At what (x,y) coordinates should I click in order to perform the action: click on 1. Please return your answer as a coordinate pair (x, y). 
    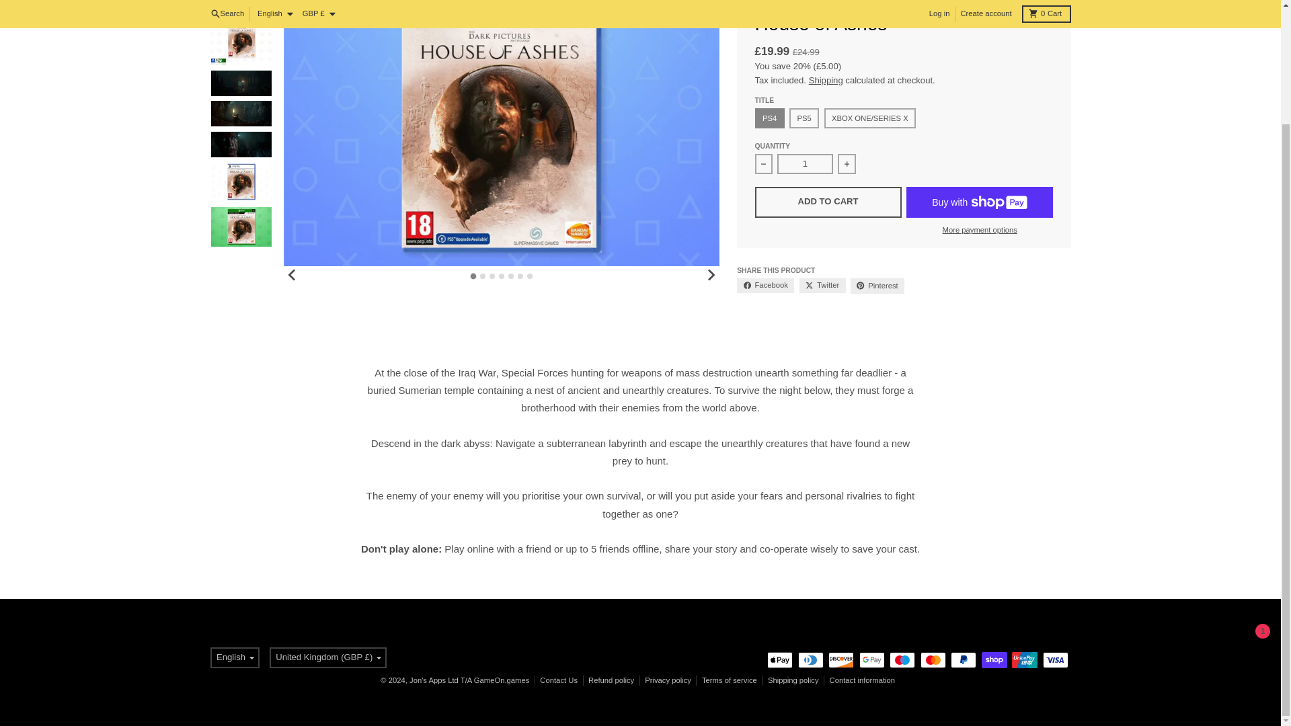
    Looking at the image, I should click on (804, 164).